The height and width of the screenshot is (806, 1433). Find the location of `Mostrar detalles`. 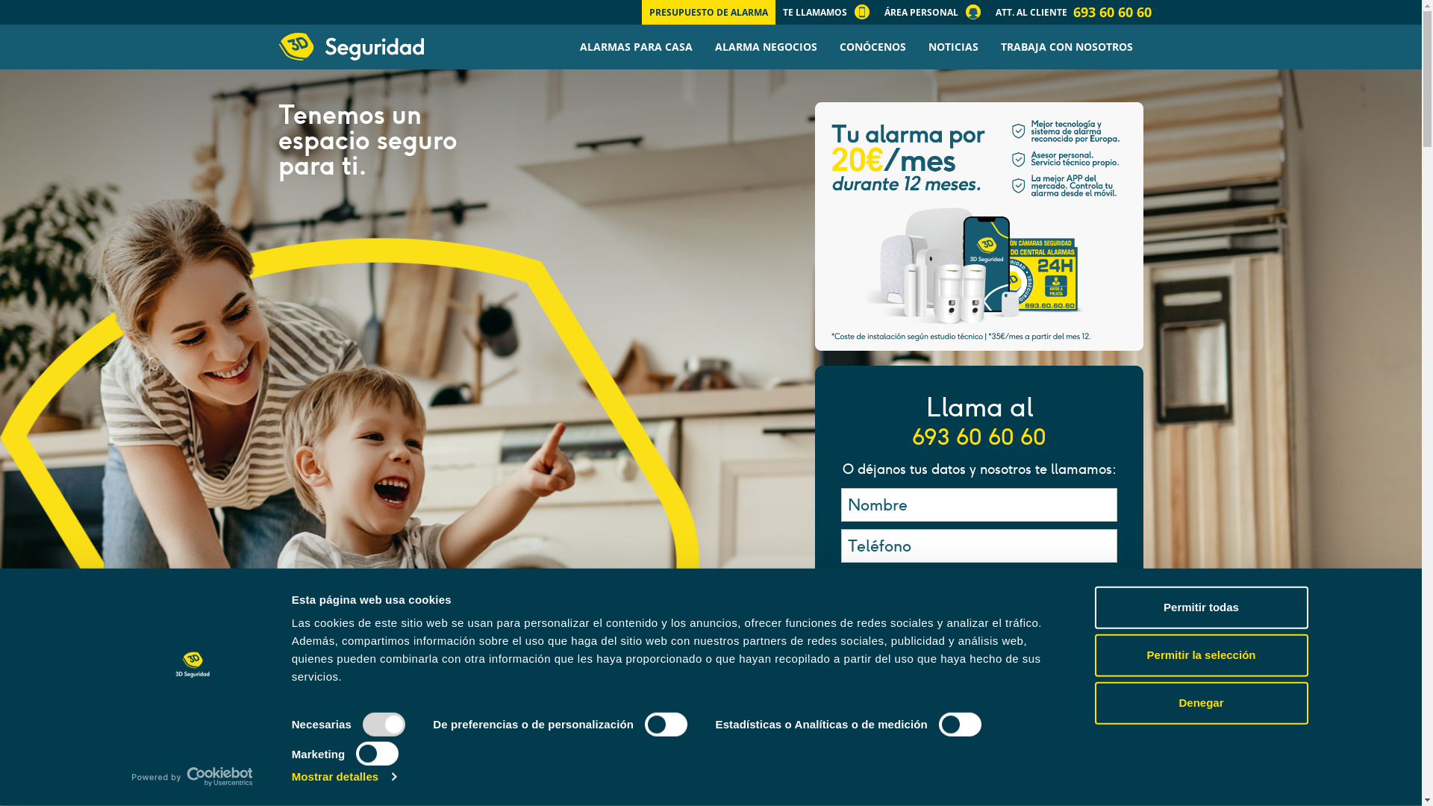

Mostrar detalles is located at coordinates (344, 777).